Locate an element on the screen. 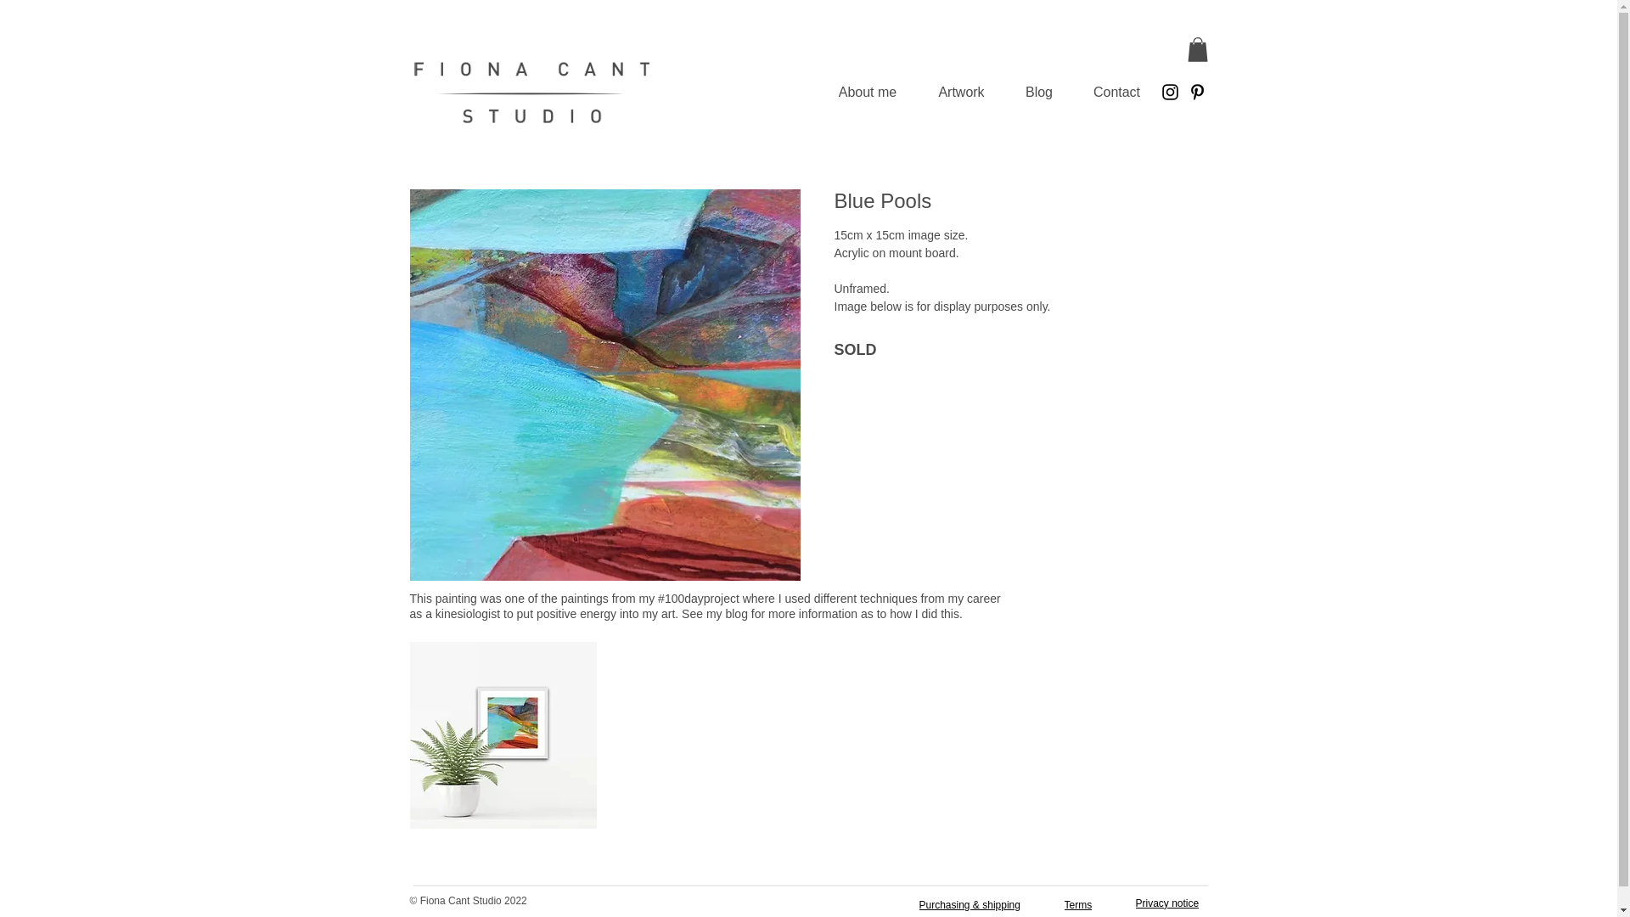 The width and height of the screenshot is (1630, 917). Terms is located at coordinates (1082, 905).